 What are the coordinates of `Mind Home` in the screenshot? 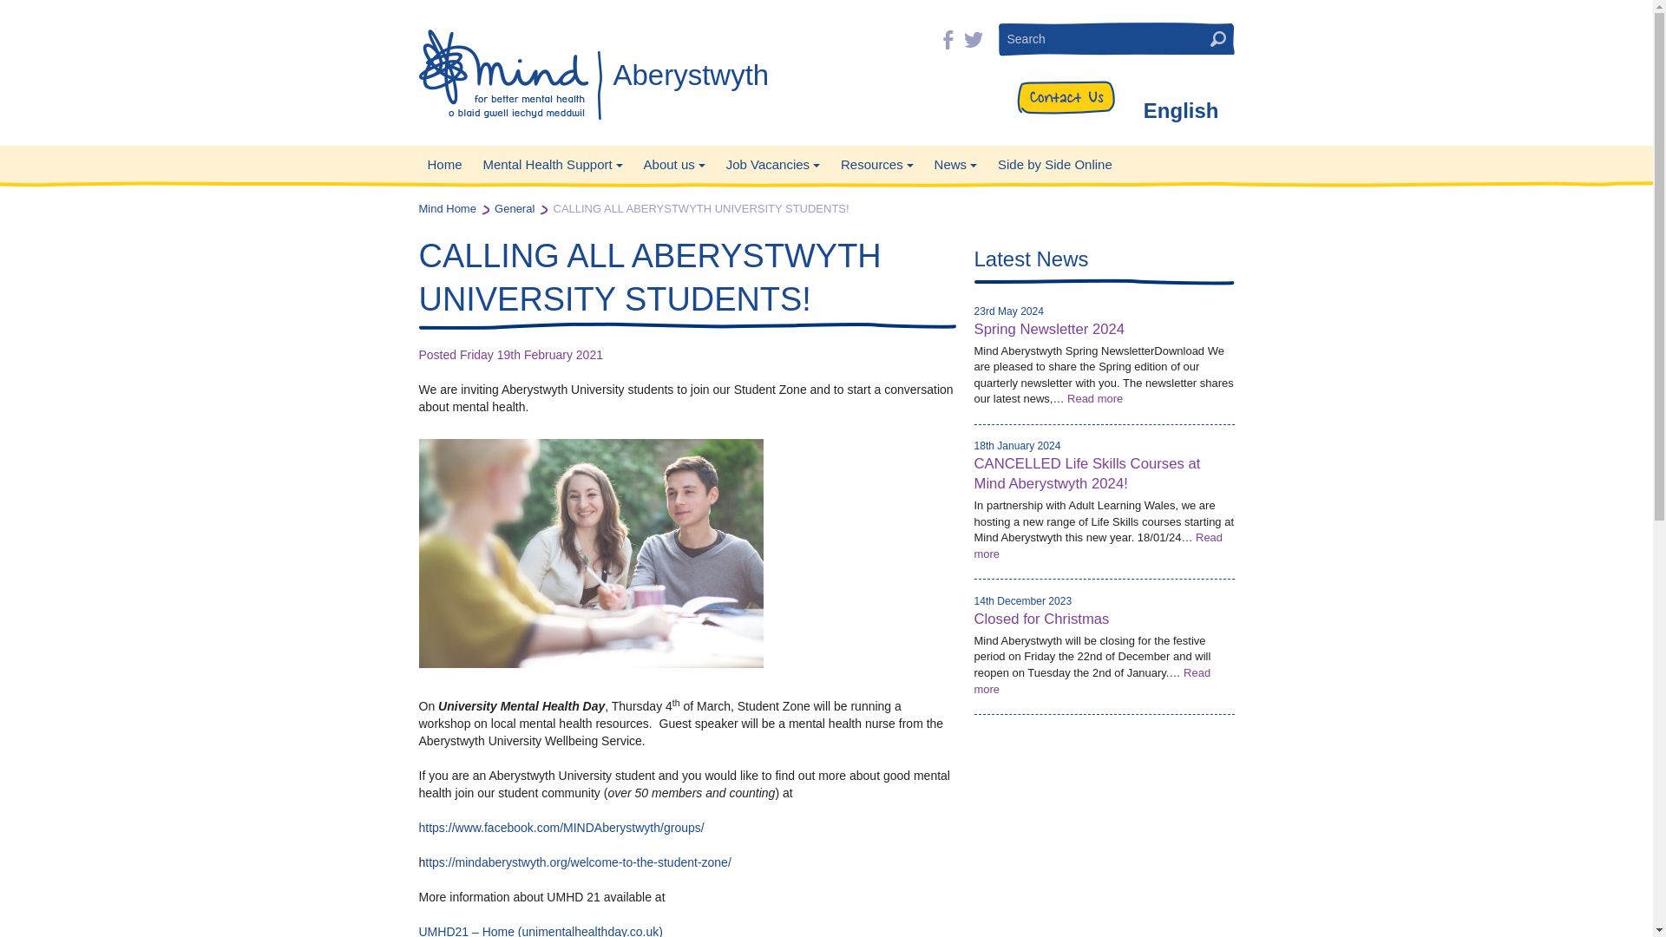 It's located at (446, 208).